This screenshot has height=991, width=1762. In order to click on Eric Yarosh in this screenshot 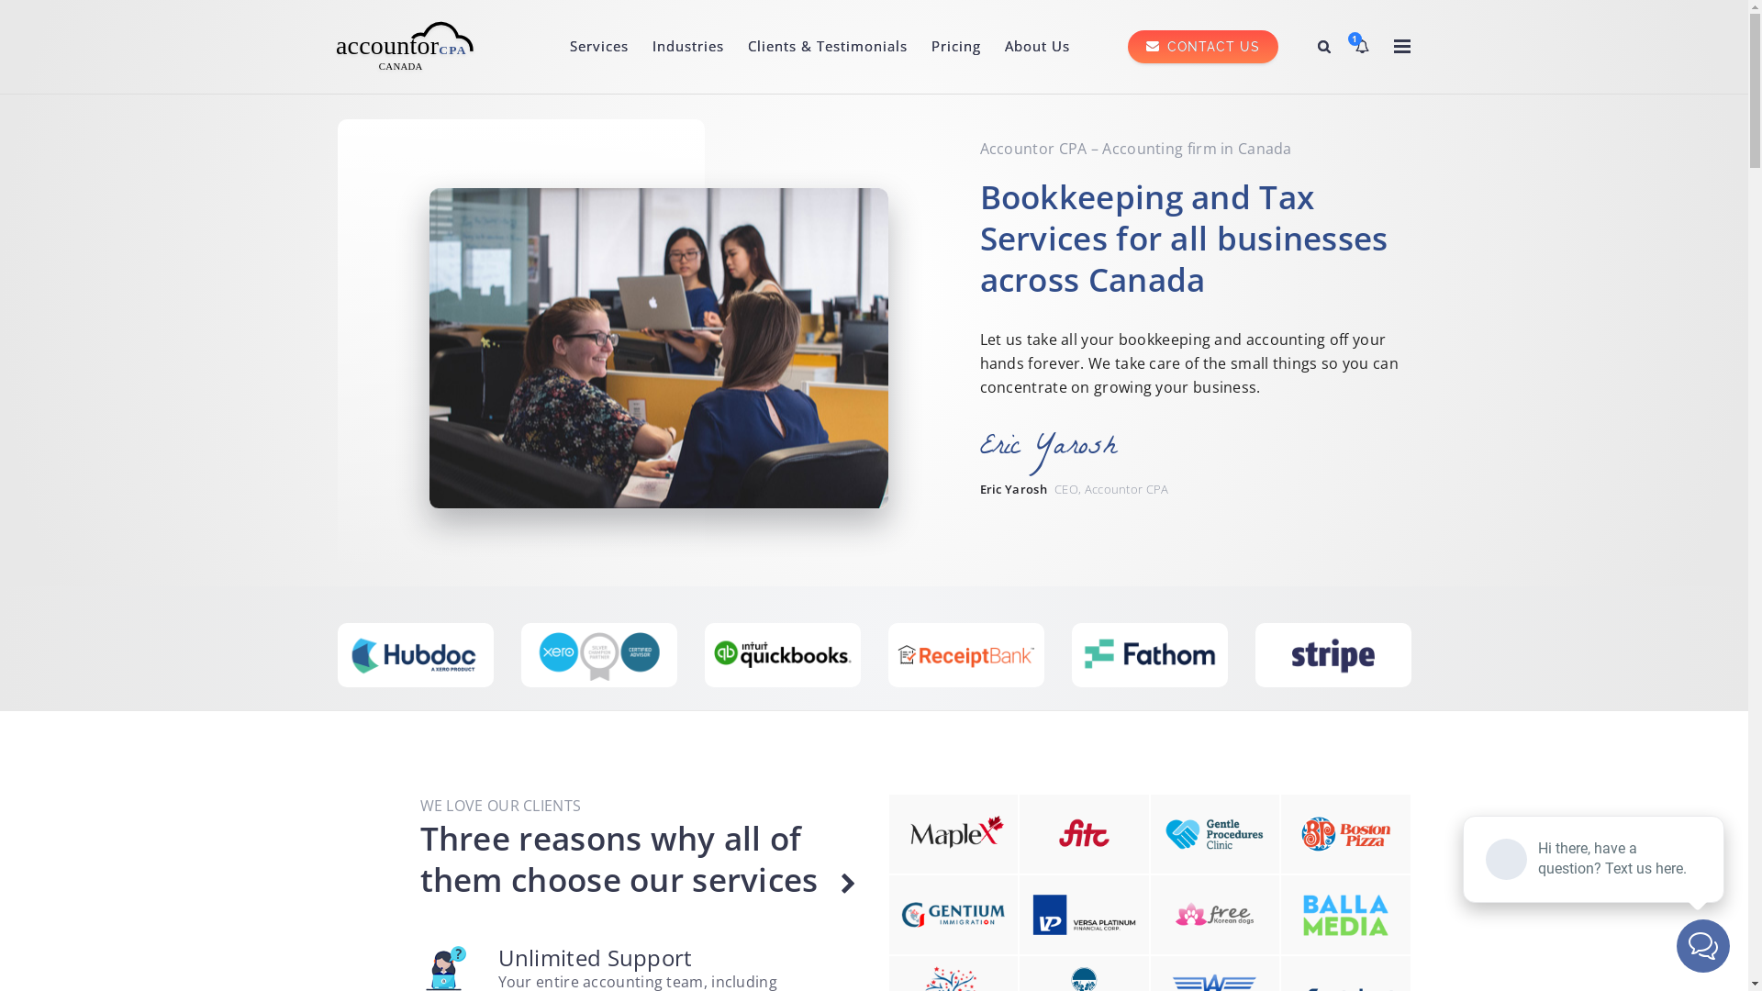, I will do `click(1065, 450)`.